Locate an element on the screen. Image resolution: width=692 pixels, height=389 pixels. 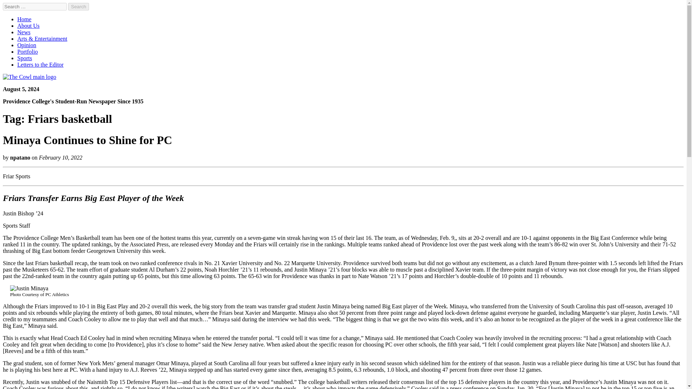
Portfolio is located at coordinates (27, 52).